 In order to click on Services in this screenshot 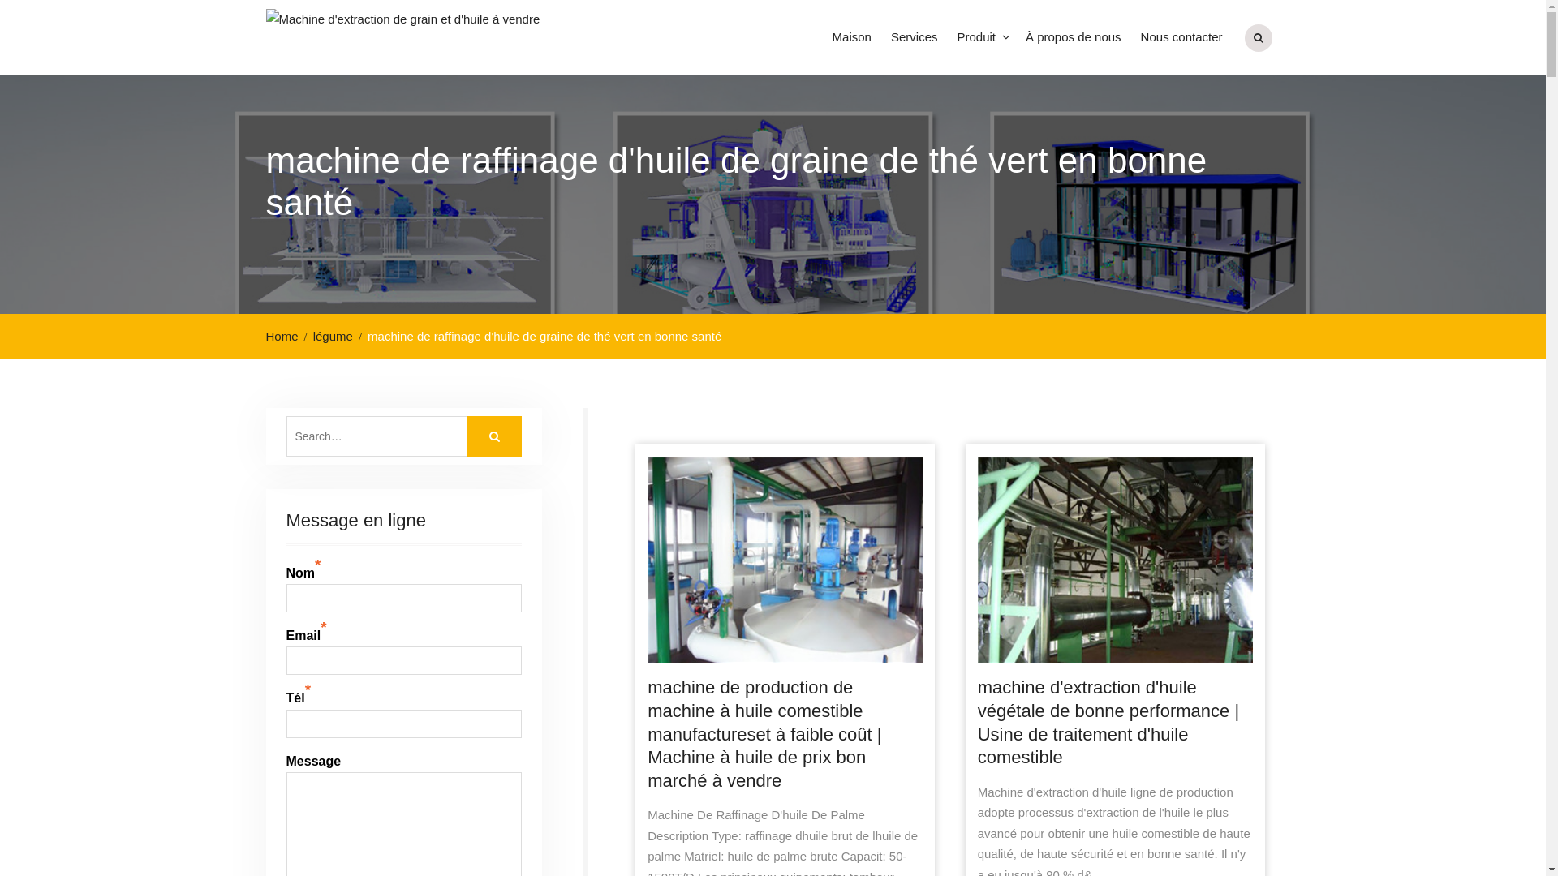, I will do `click(915, 37)`.